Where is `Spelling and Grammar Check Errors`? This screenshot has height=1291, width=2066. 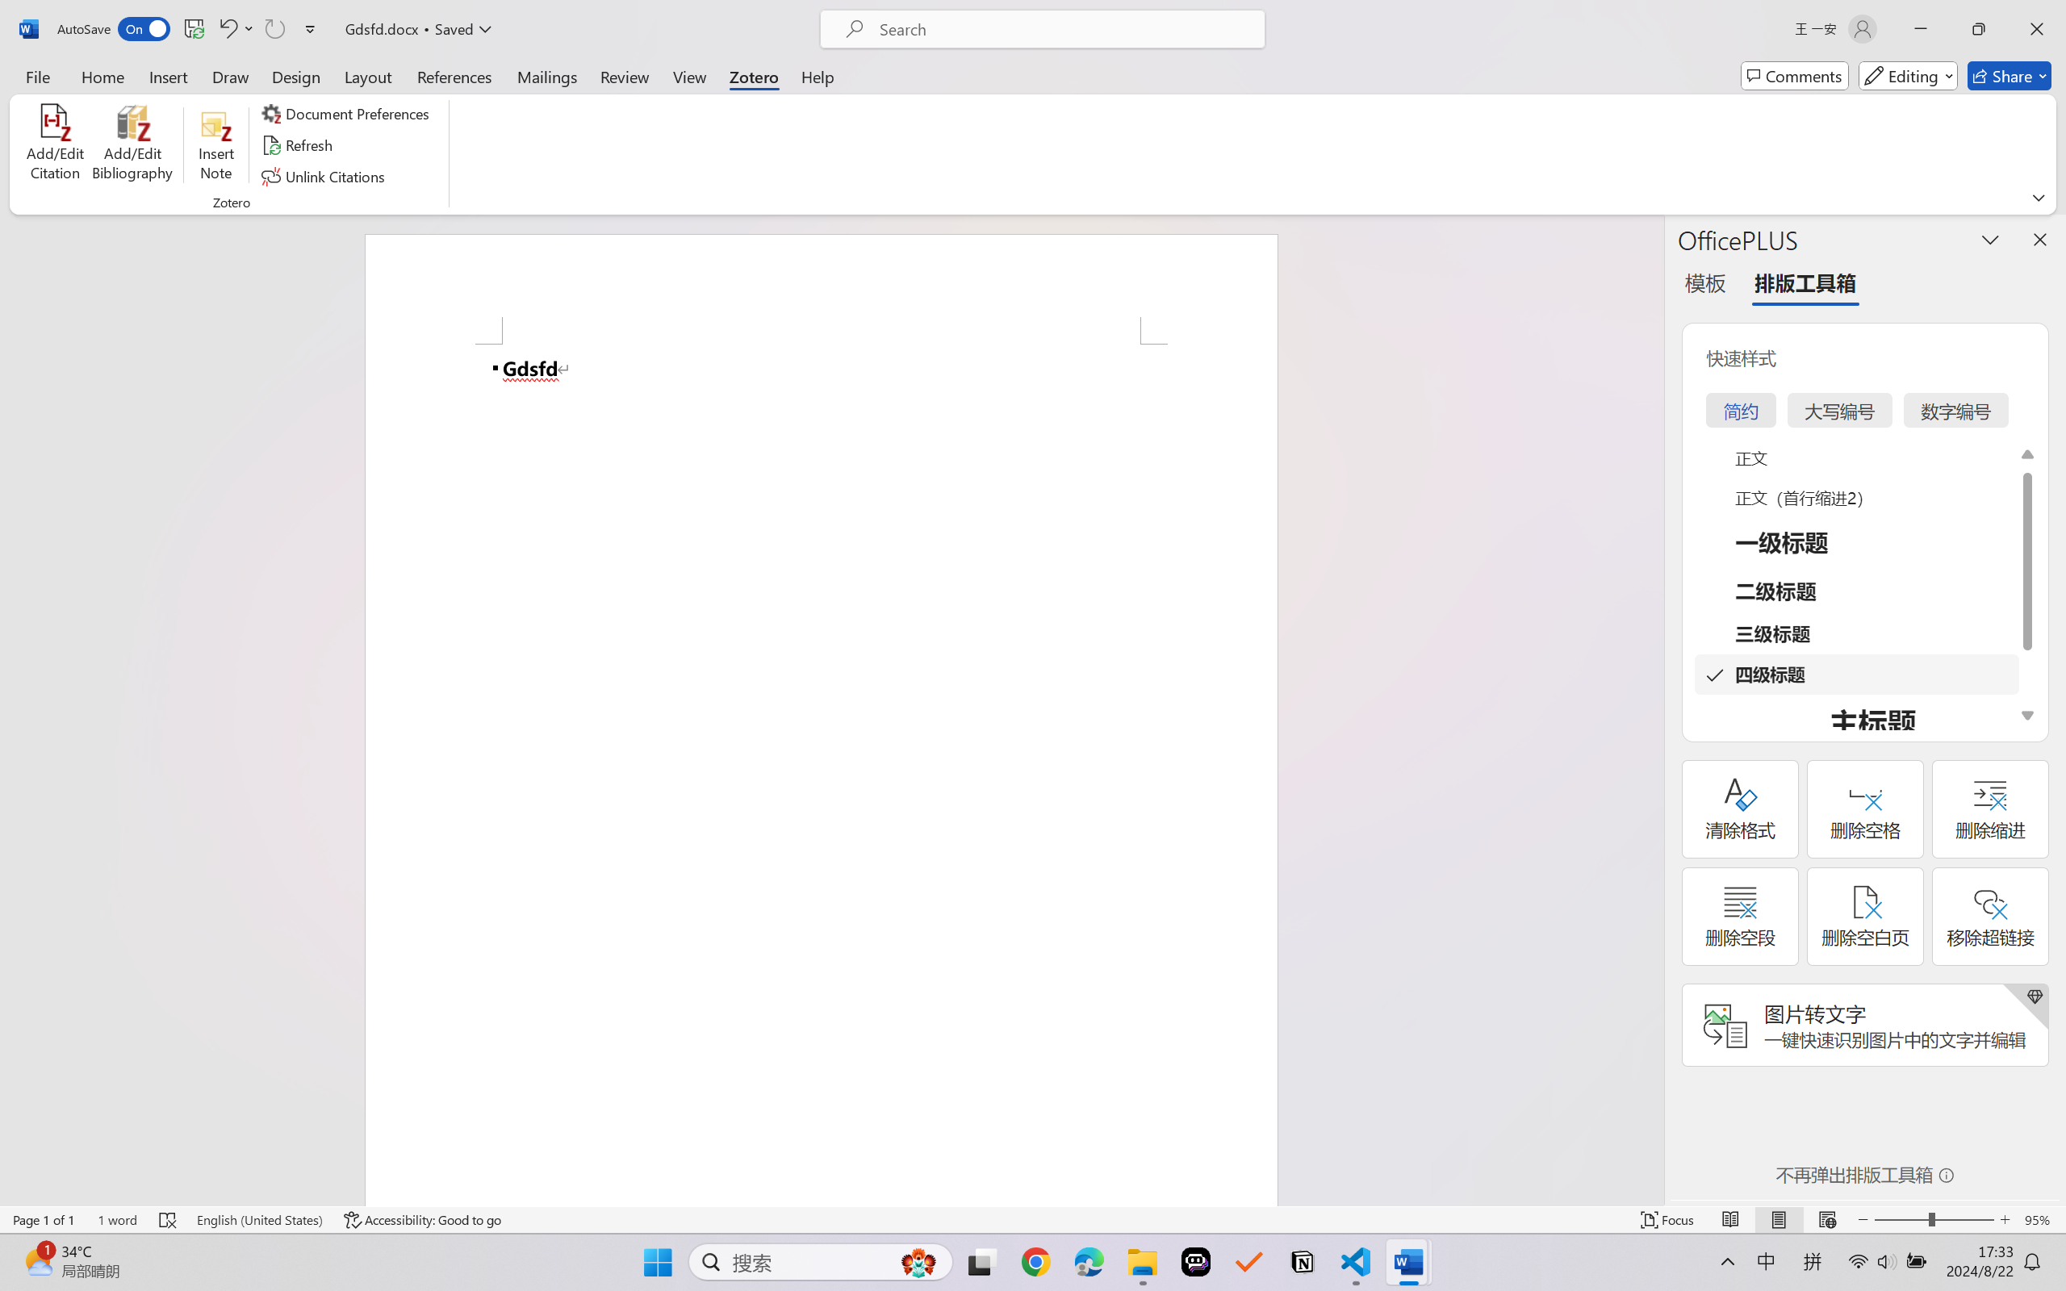 Spelling and Grammar Check Errors is located at coordinates (169, 1220).